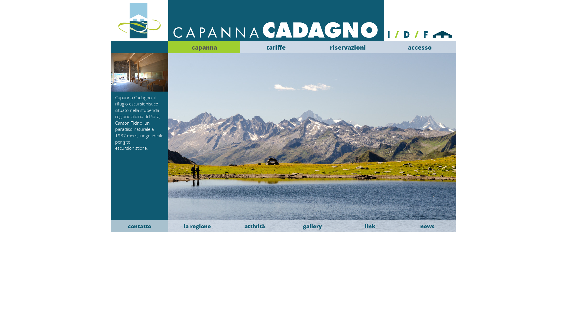  I want to click on contatto, so click(139, 226).